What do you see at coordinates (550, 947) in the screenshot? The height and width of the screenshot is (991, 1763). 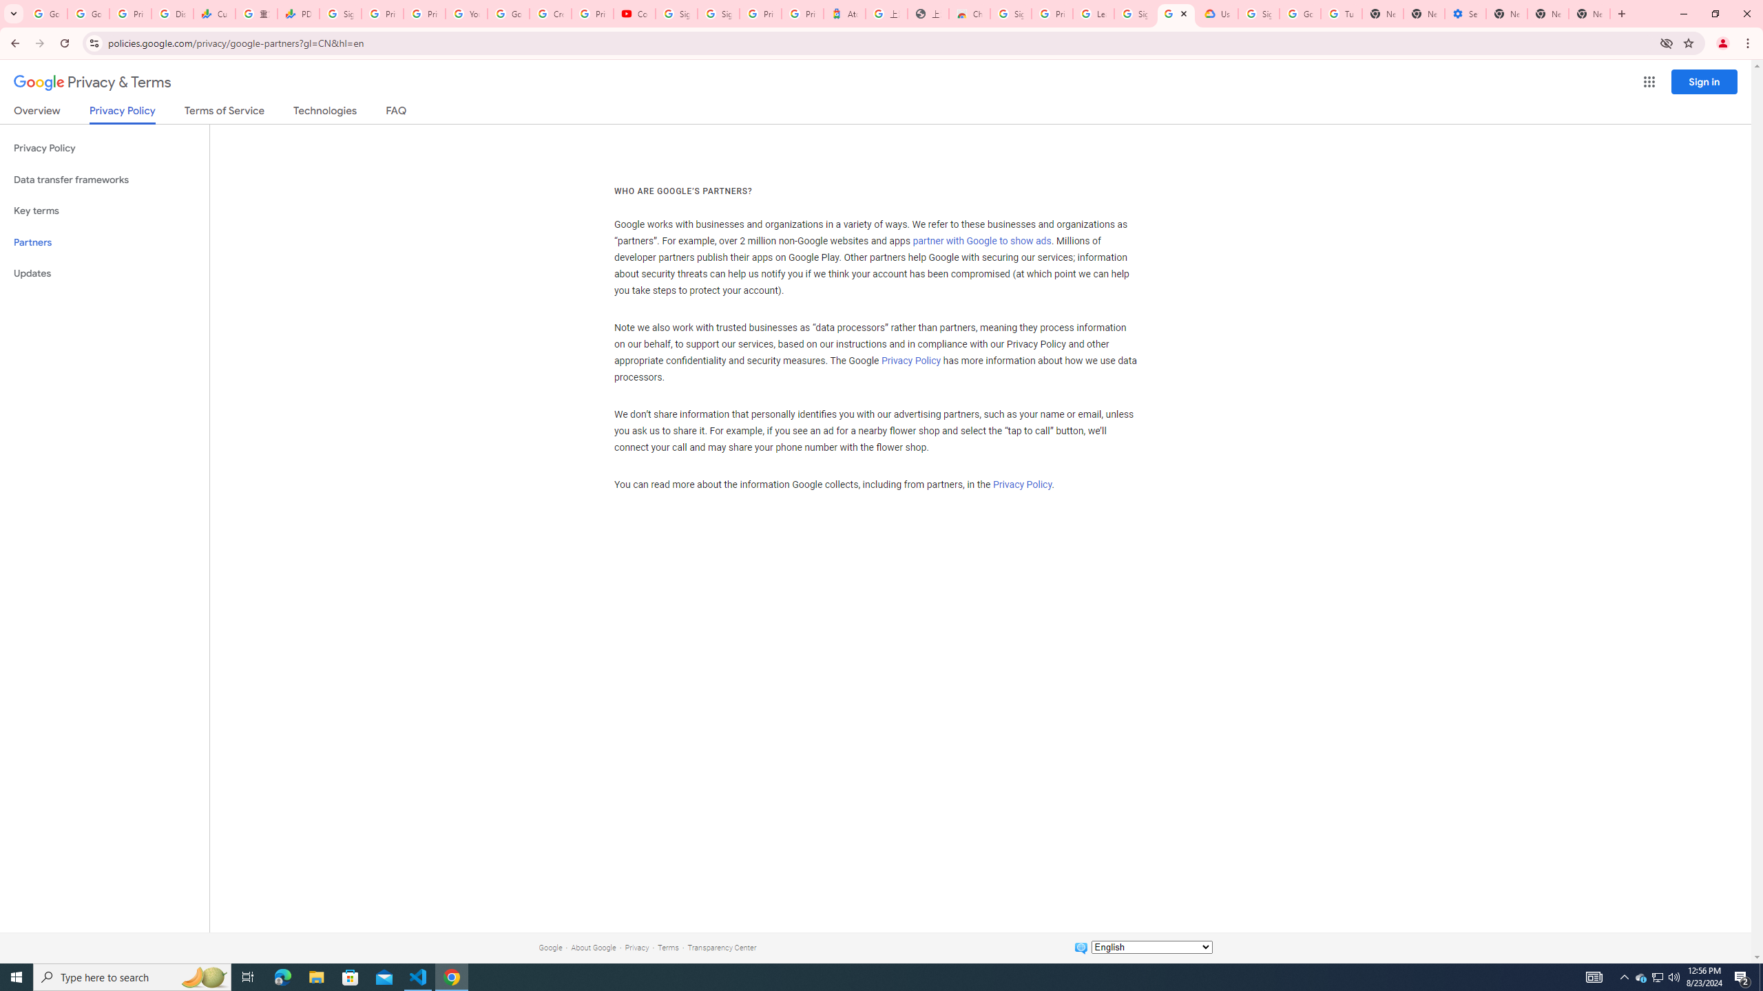 I see `Google` at bounding box center [550, 947].